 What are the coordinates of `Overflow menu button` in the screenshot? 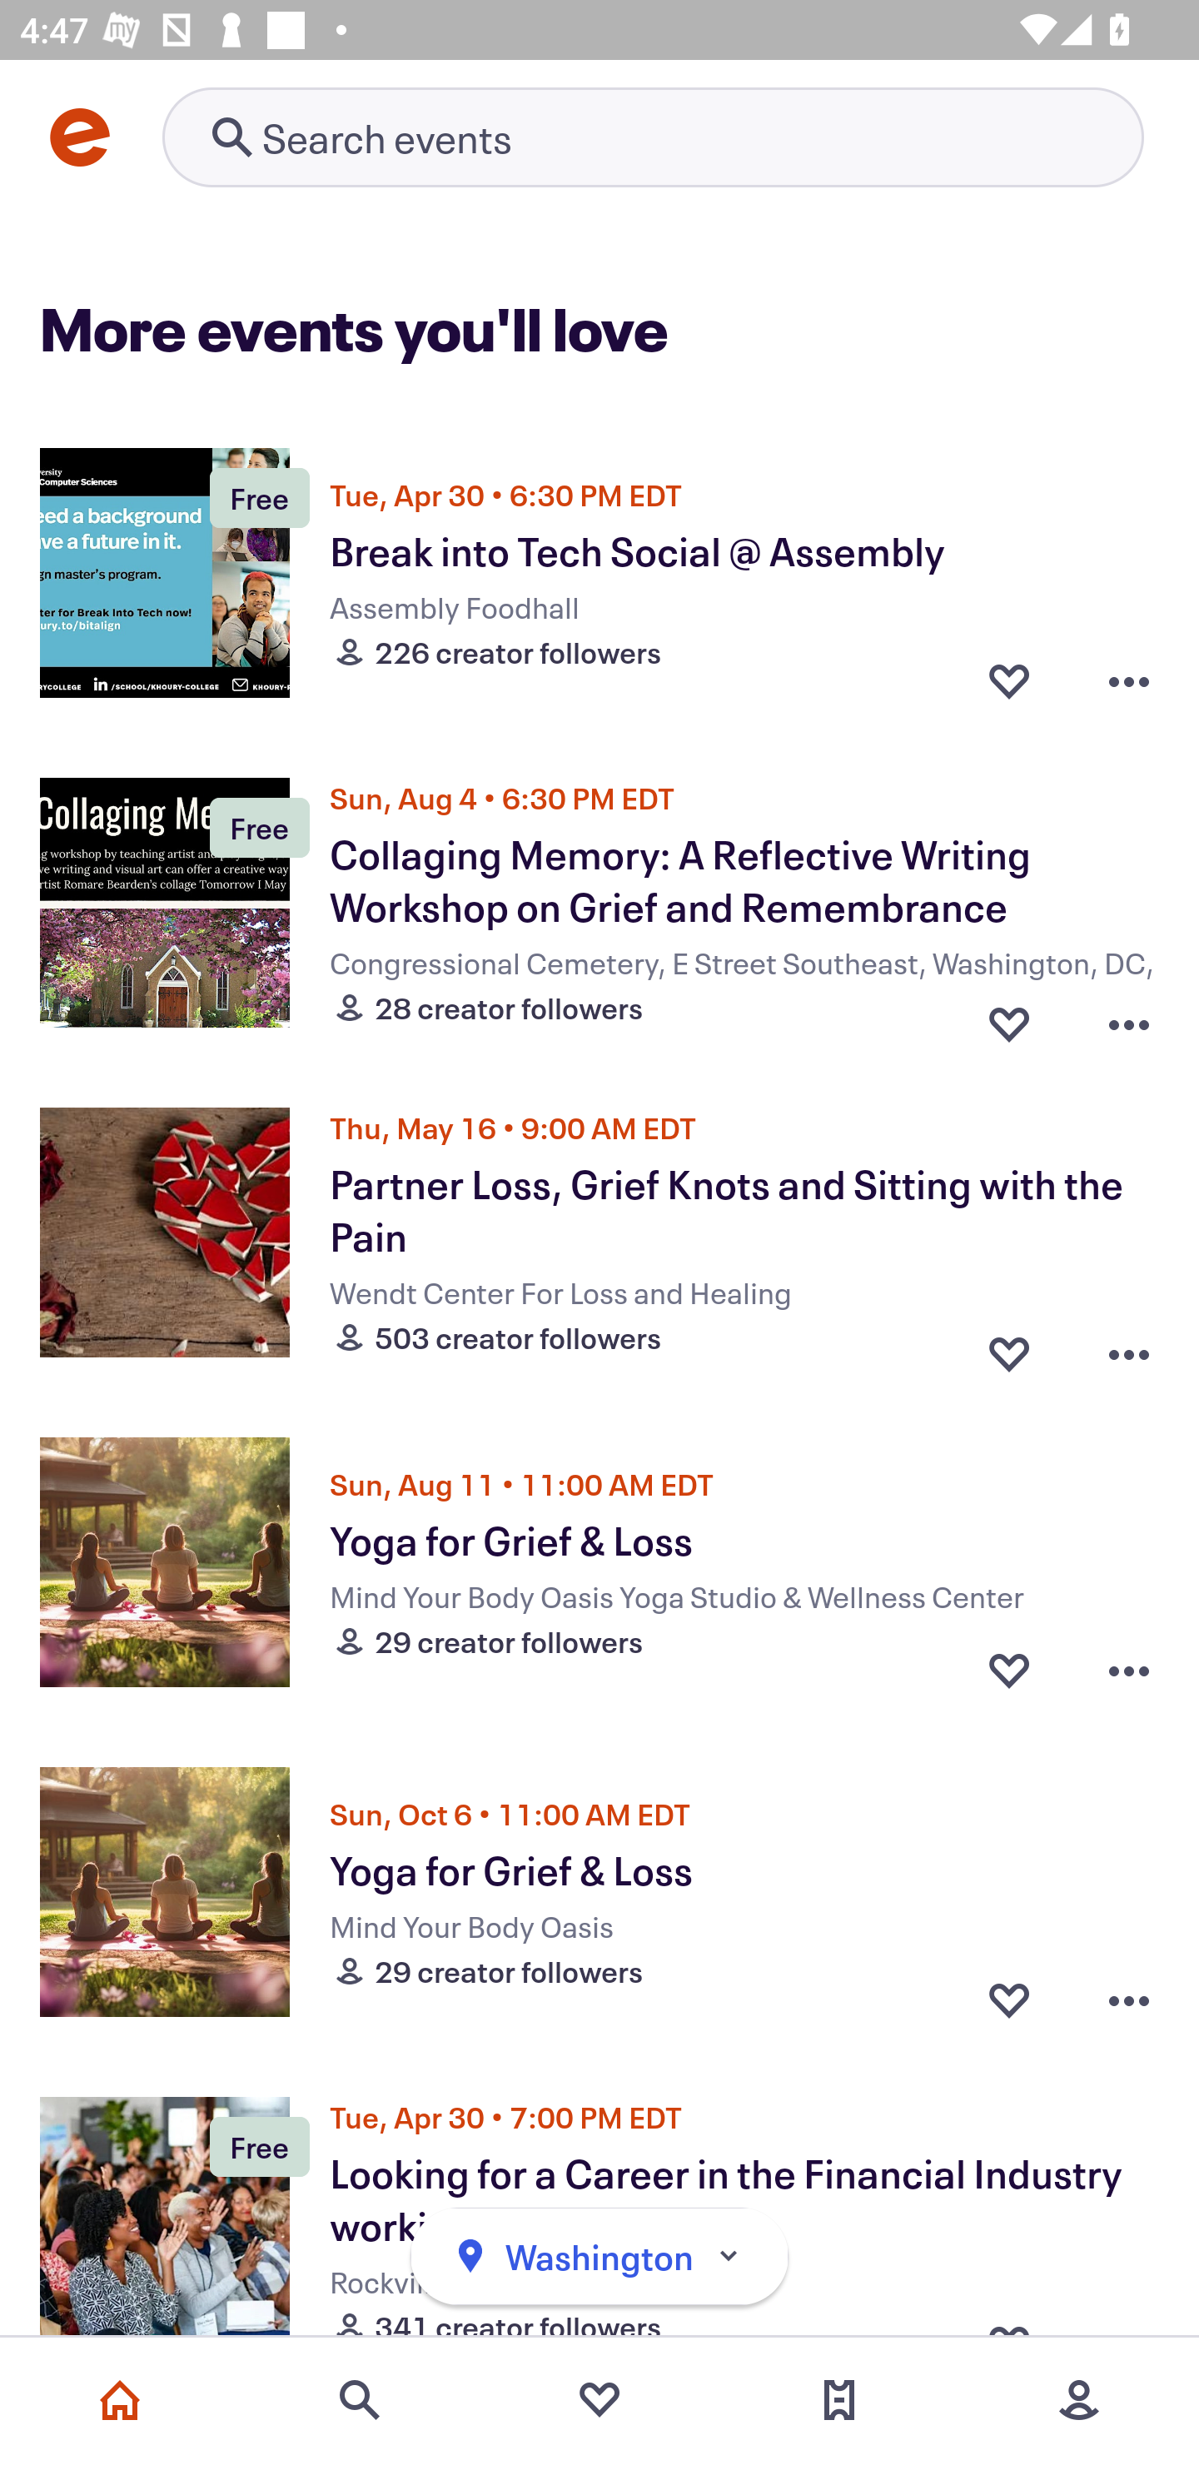 It's located at (1129, 1669).